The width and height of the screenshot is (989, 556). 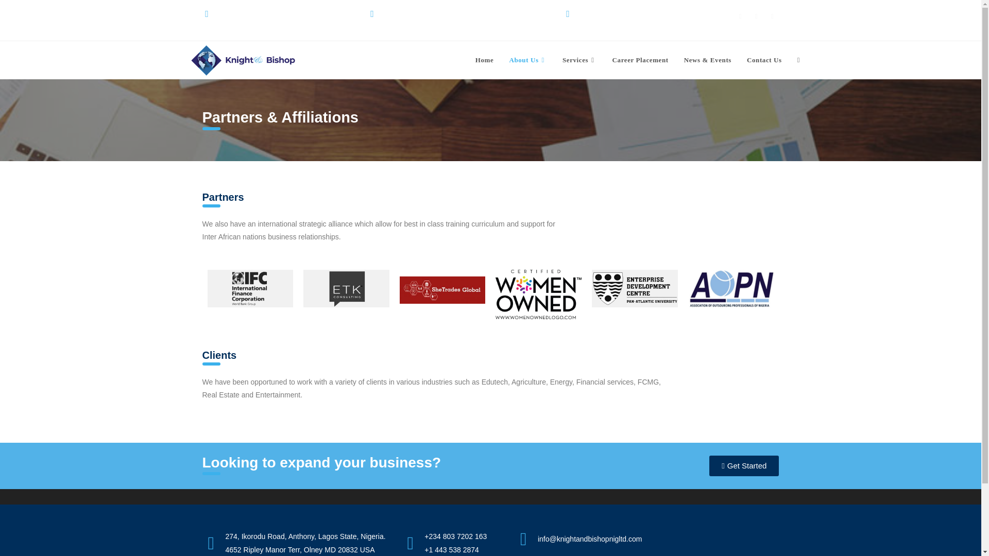 What do you see at coordinates (640, 60) in the screenshot?
I see `Career Placement` at bounding box center [640, 60].